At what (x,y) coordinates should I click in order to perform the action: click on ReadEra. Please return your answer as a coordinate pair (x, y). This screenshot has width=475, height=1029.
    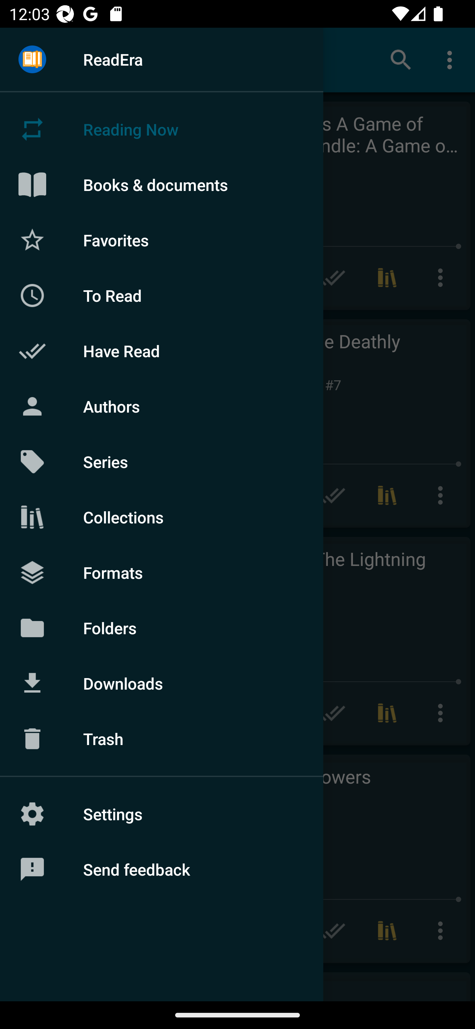
    Looking at the image, I should click on (162, 59).